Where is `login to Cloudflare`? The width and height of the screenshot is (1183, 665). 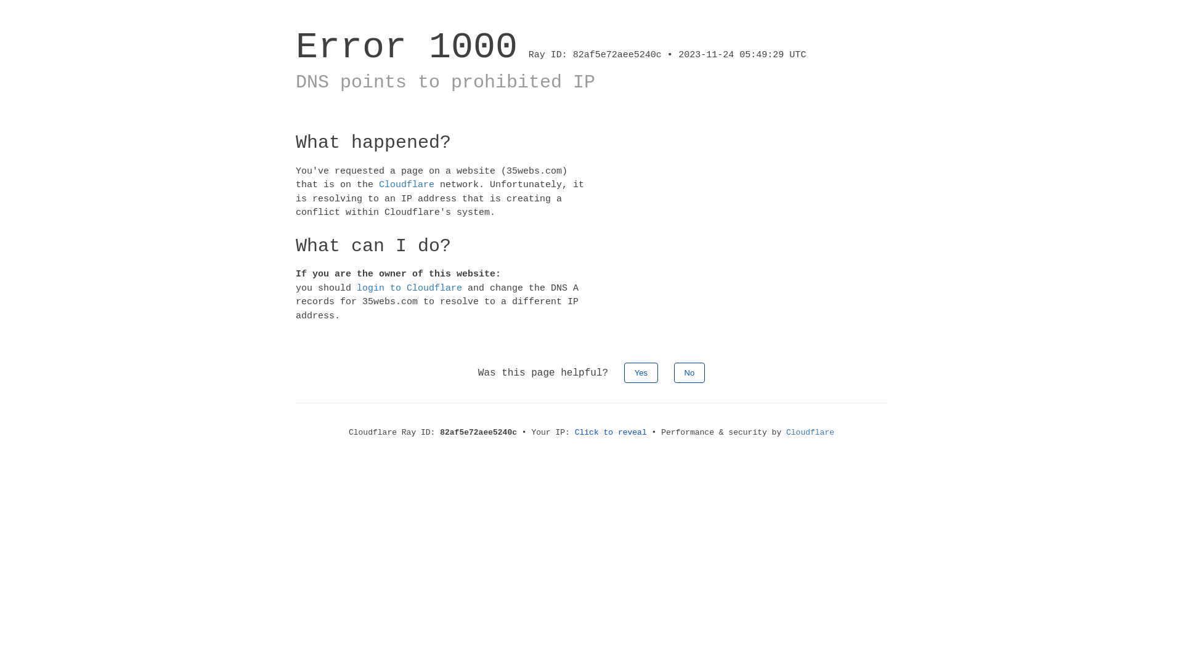 login to Cloudflare is located at coordinates (409, 288).